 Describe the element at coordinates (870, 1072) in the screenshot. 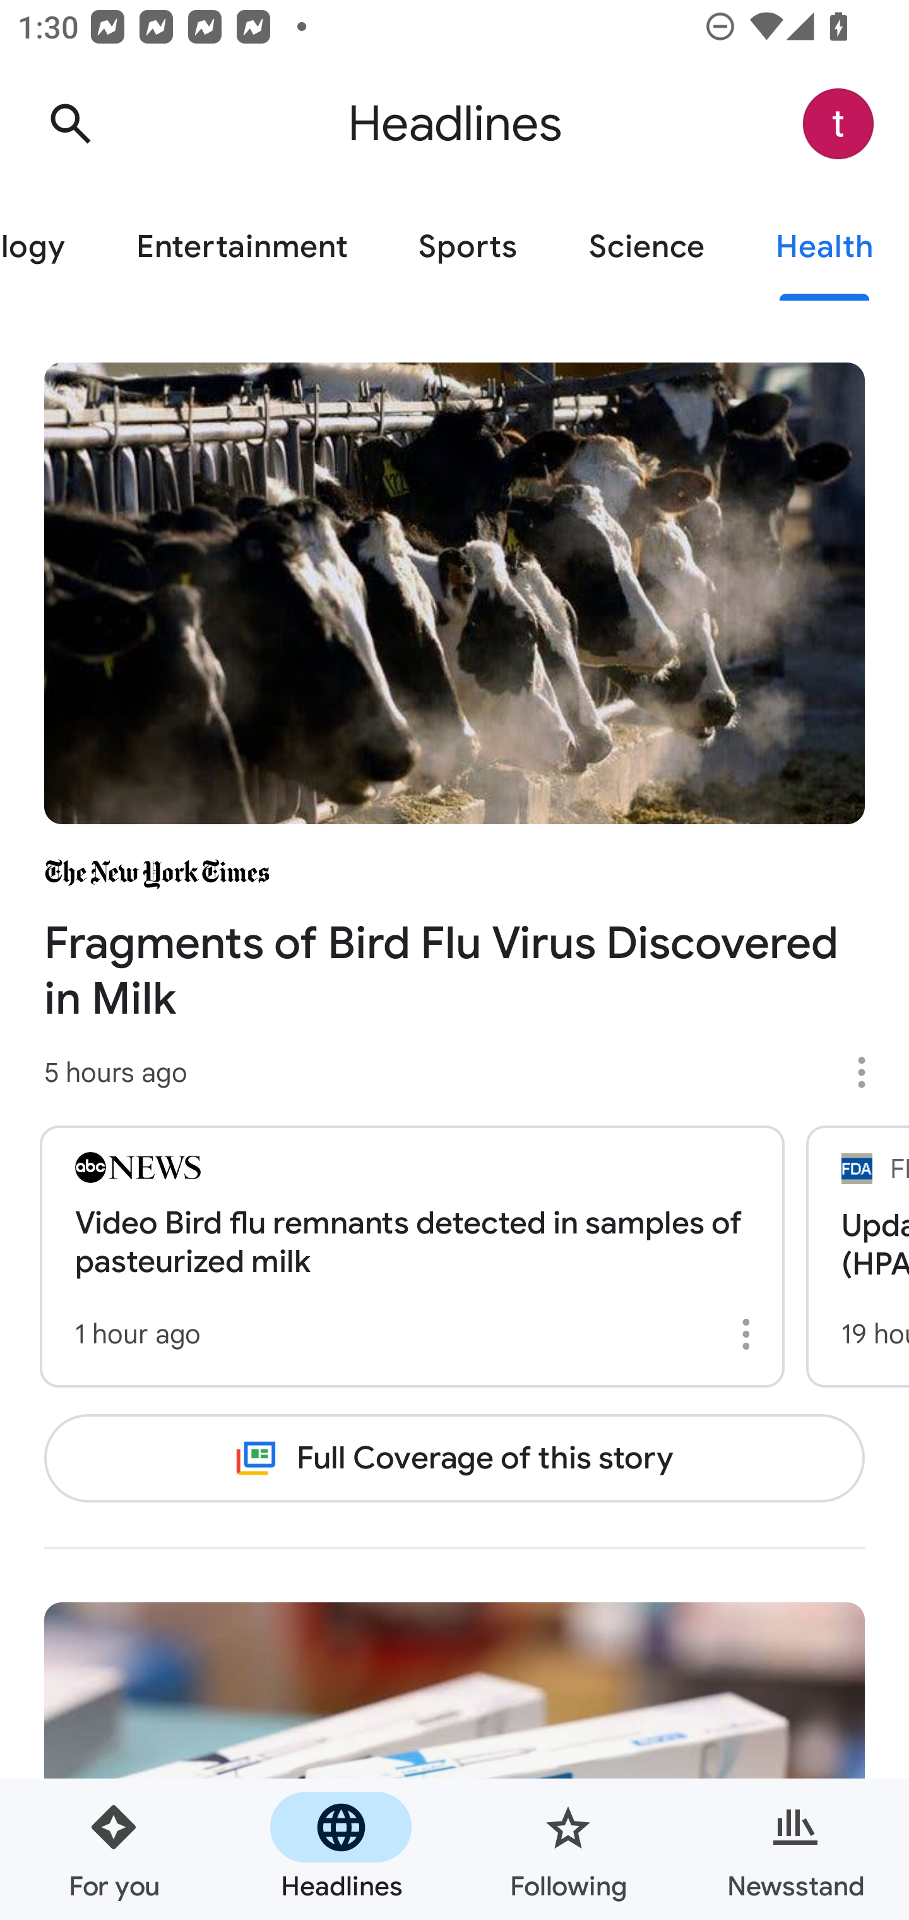

I see `More options` at that location.